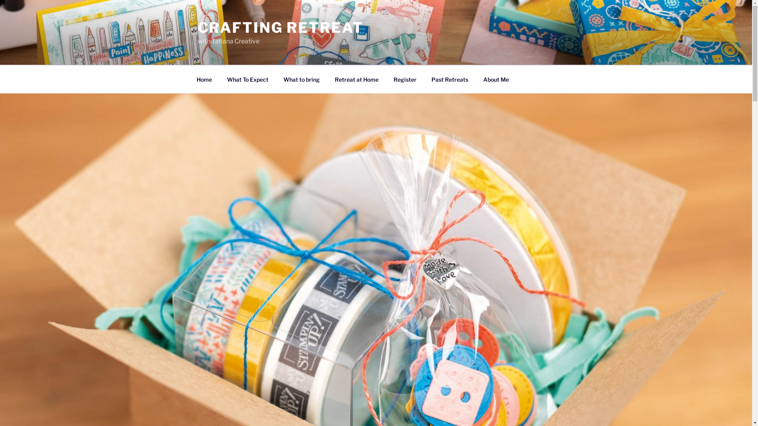 The width and height of the screenshot is (758, 426). Describe the element at coordinates (302, 79) in the screenshot. I see `What to bring` at that location.